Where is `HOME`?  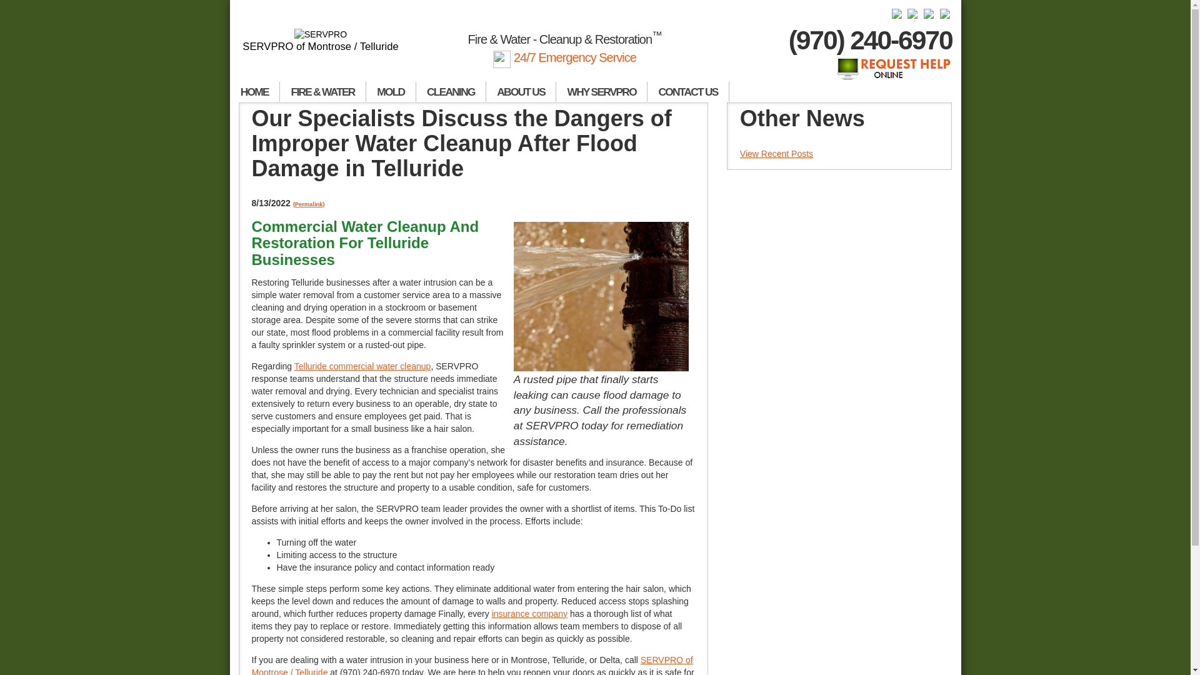 HOME is located at coordinates (255, 92).